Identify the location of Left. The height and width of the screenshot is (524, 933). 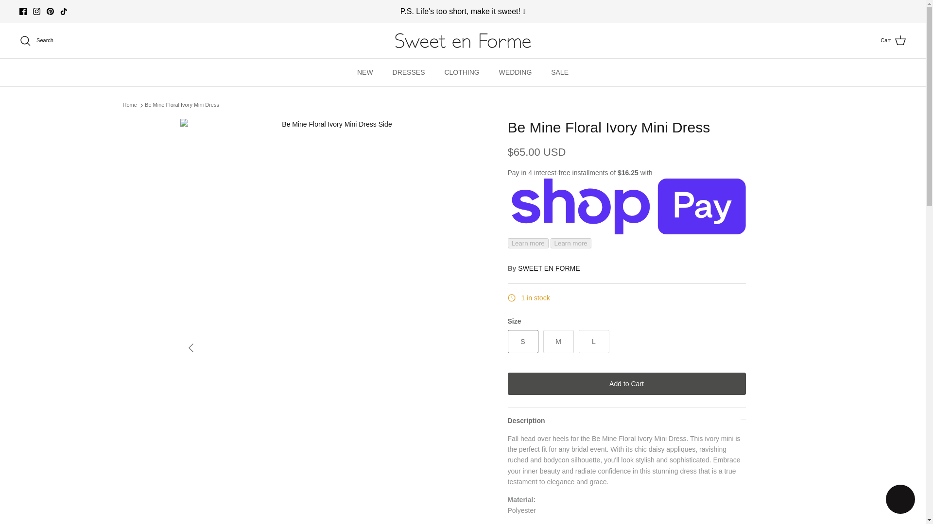
(190, 347).